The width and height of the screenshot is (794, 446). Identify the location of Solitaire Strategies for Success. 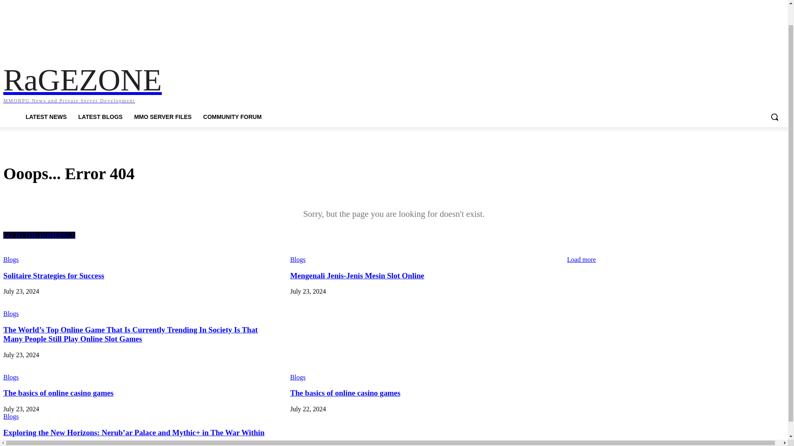
(53, 275).